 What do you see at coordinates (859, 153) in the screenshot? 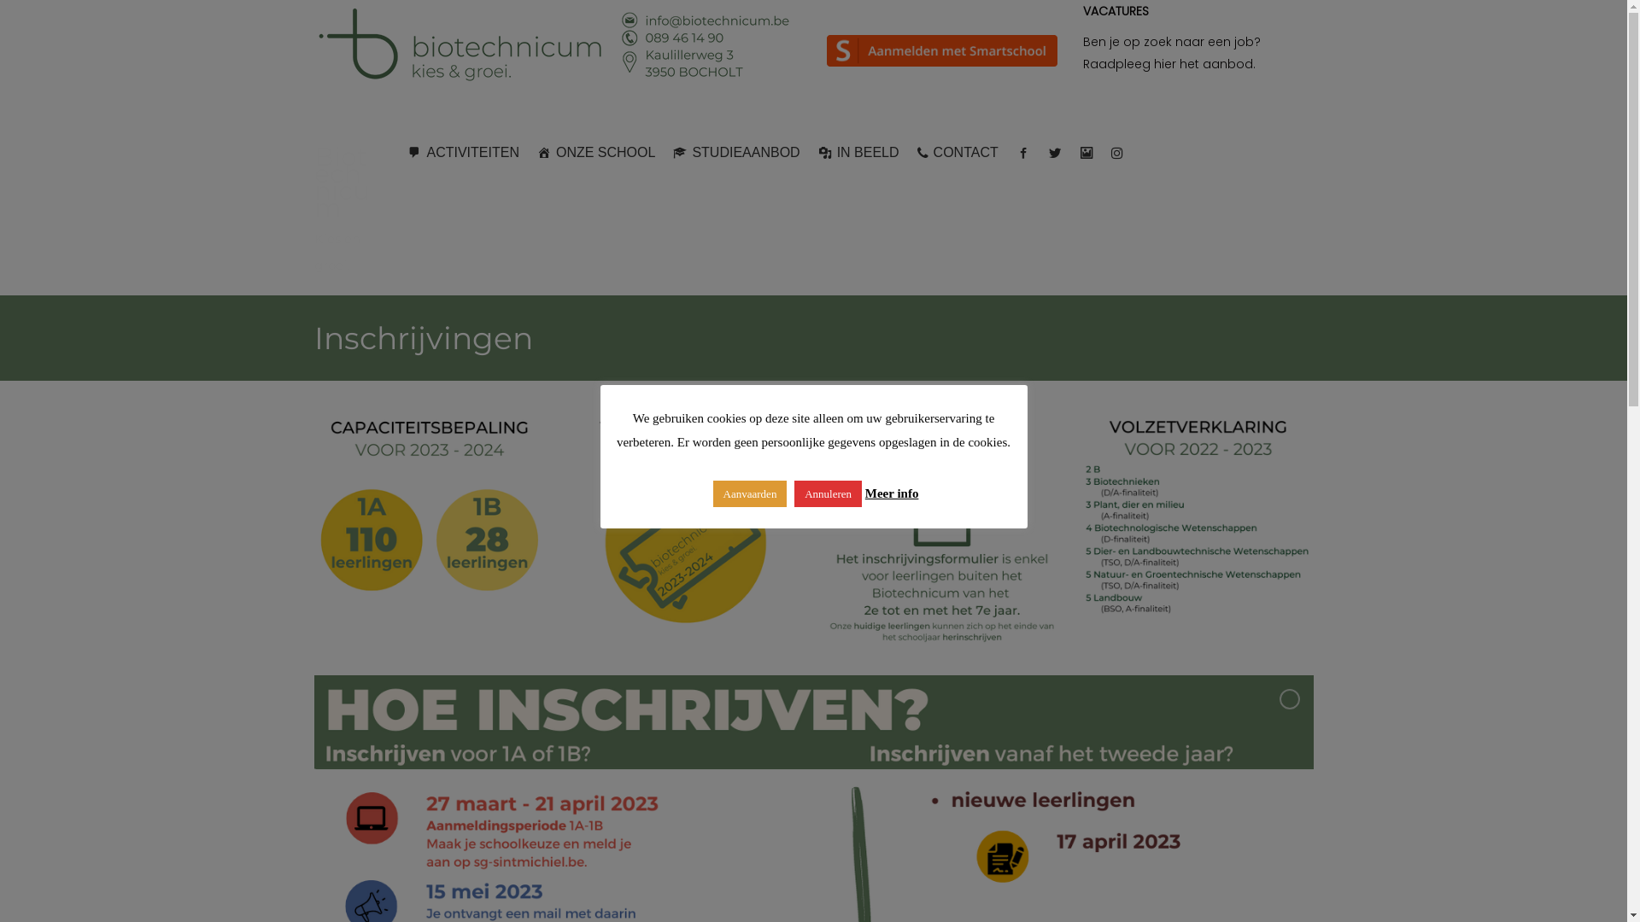
I see `IN BEELD` at bounding box center [859, 153].